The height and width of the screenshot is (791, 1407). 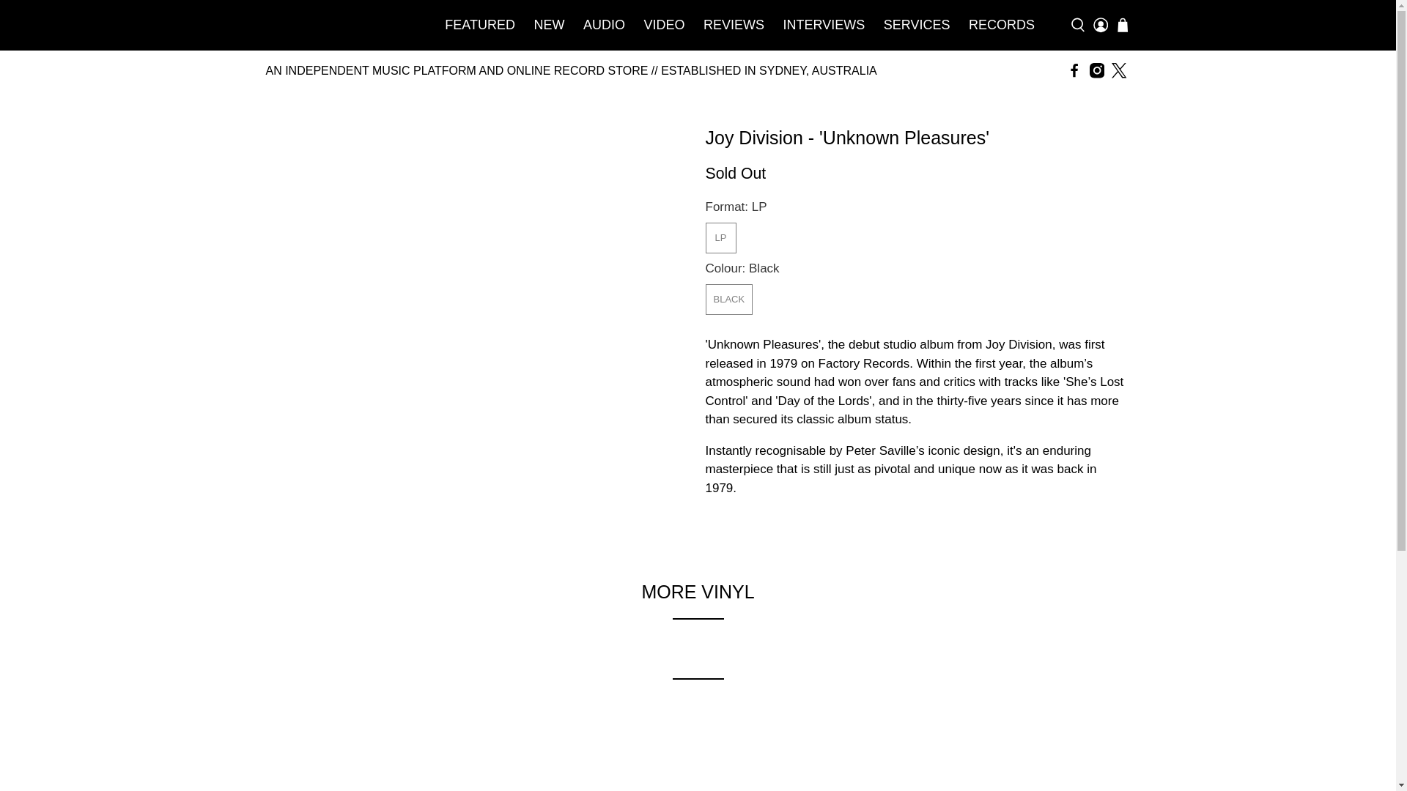 What do you see at coordinates (1074, 70) in the screenshot?
I see `BROKEN 8 RECORDS on Facebook` at bounding box center [1074, 70].